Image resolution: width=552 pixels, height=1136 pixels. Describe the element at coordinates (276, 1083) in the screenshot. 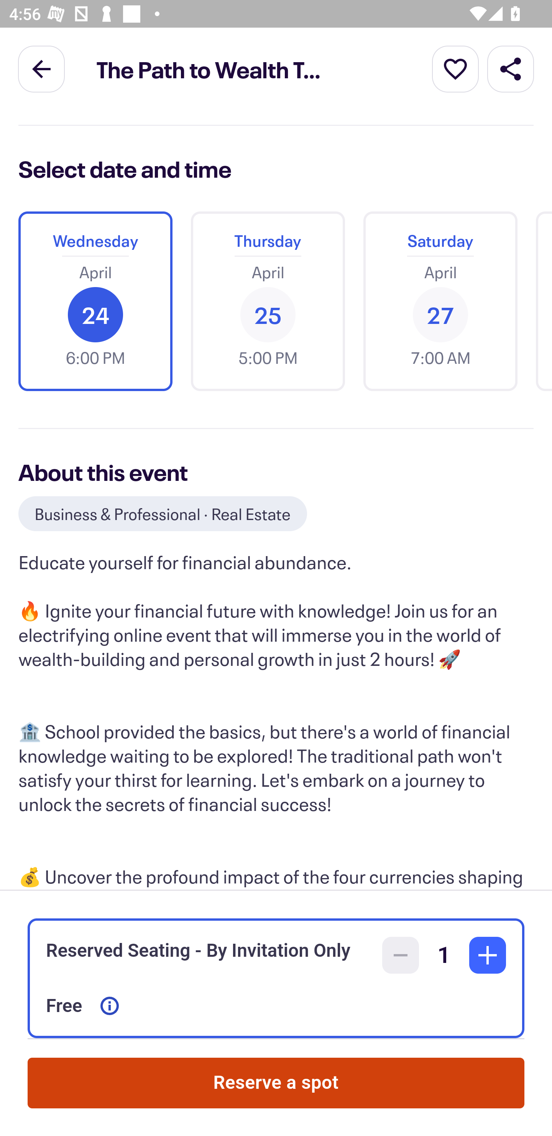

I see `Reserve a spot` at that location.